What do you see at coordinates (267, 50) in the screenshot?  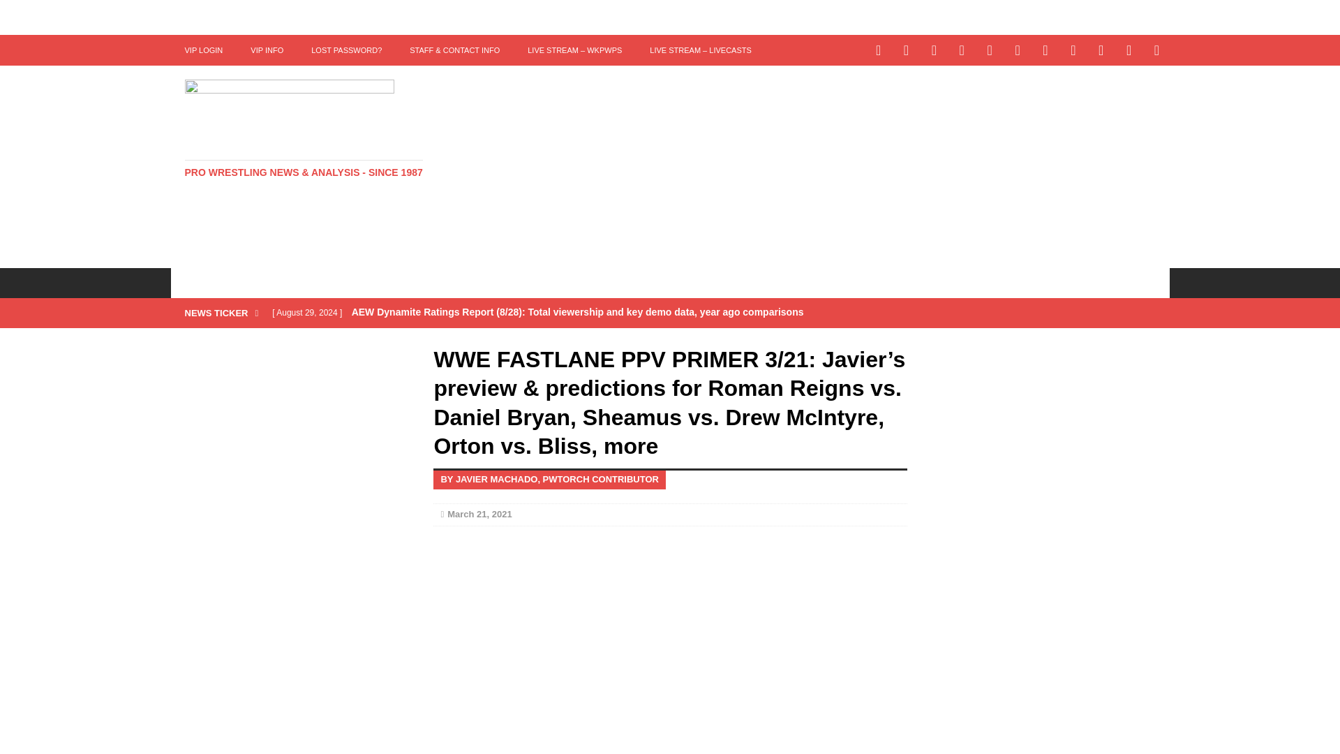 I see `VIP INFO` at bounding box center [267, 50].